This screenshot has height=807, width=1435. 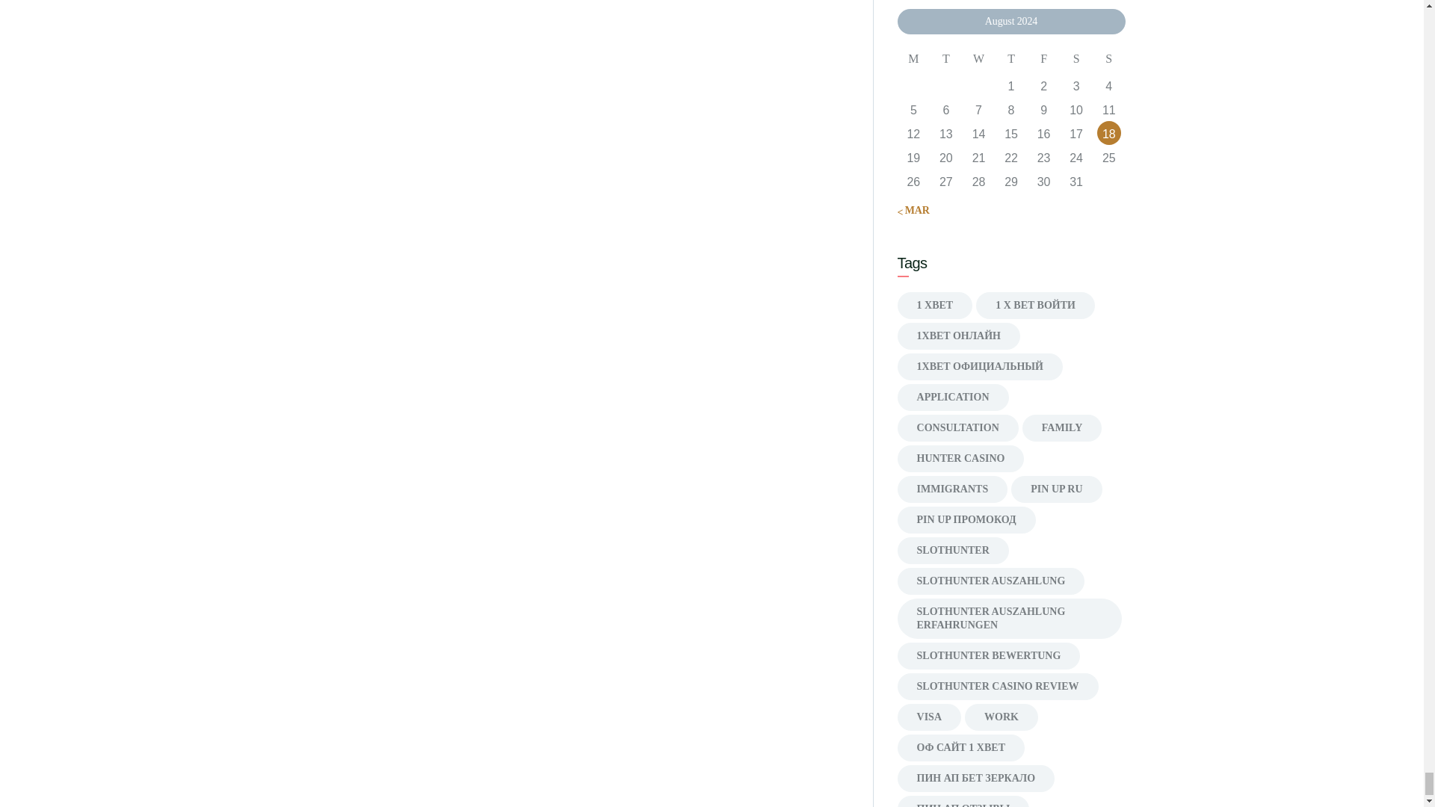 What do you see at coordinates (946, 60) in the screenshot?
I see `Tuesday` at bounding box center [946, 60].